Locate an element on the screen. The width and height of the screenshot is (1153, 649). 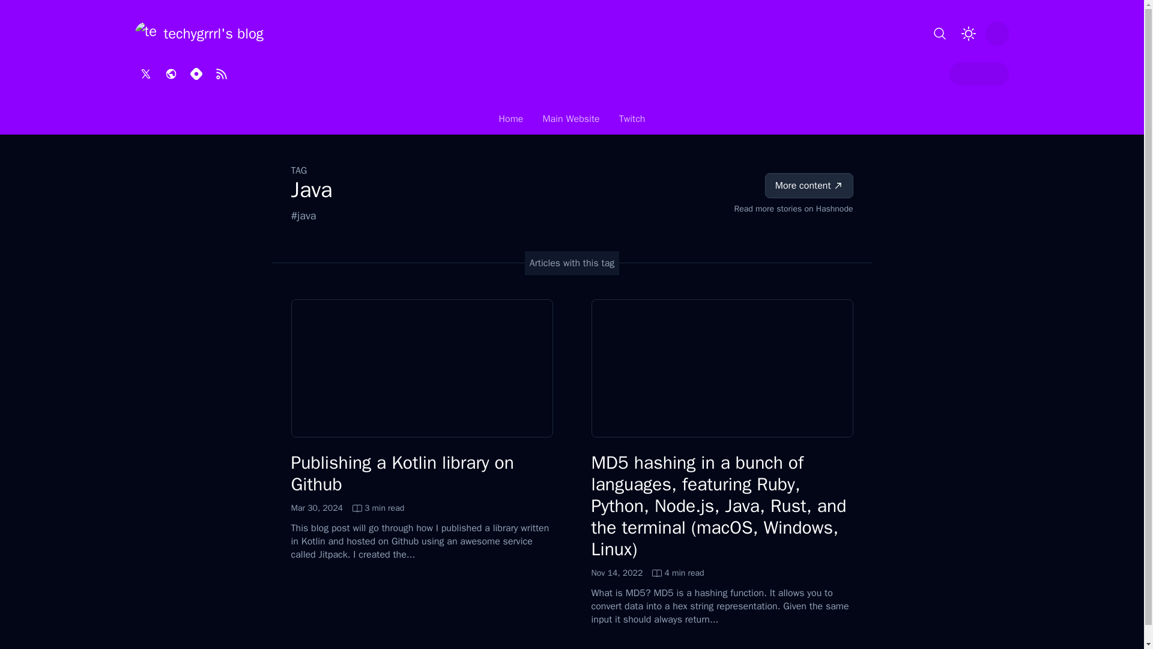
Main Website is located at coordinates (570, 121).